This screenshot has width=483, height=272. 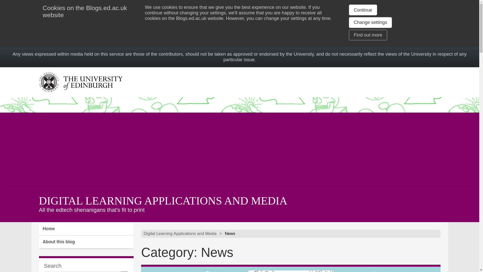 What do you see at coordinates (86, 229) in the screenshot?
I see `Home` at bounding box center [86, 229].